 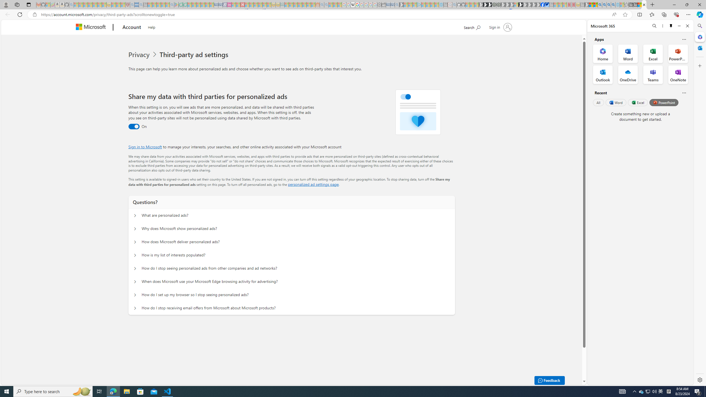 I want to click on Favorites - Sleeping, so click(x=627, y=5).